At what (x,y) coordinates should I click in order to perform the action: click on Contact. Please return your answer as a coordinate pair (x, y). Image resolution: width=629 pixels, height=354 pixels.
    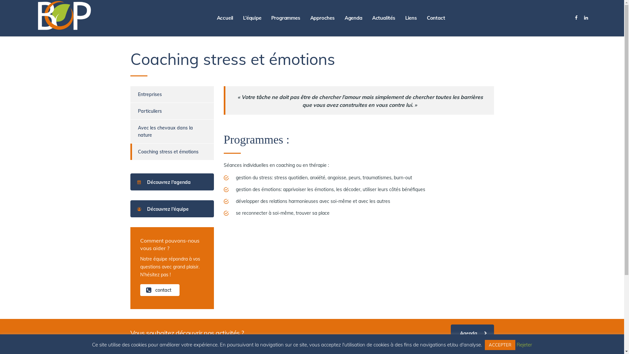
    Looking at the image, I should click on (436, 18).